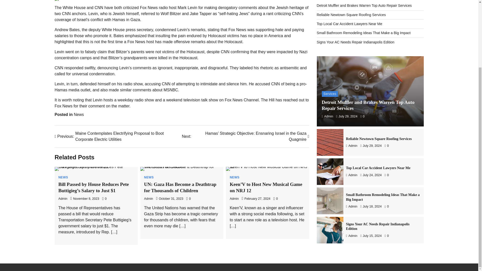 Image resolution: width=482 pixels, height=271 pixels. I want to click on Admin, so click(63, 199).